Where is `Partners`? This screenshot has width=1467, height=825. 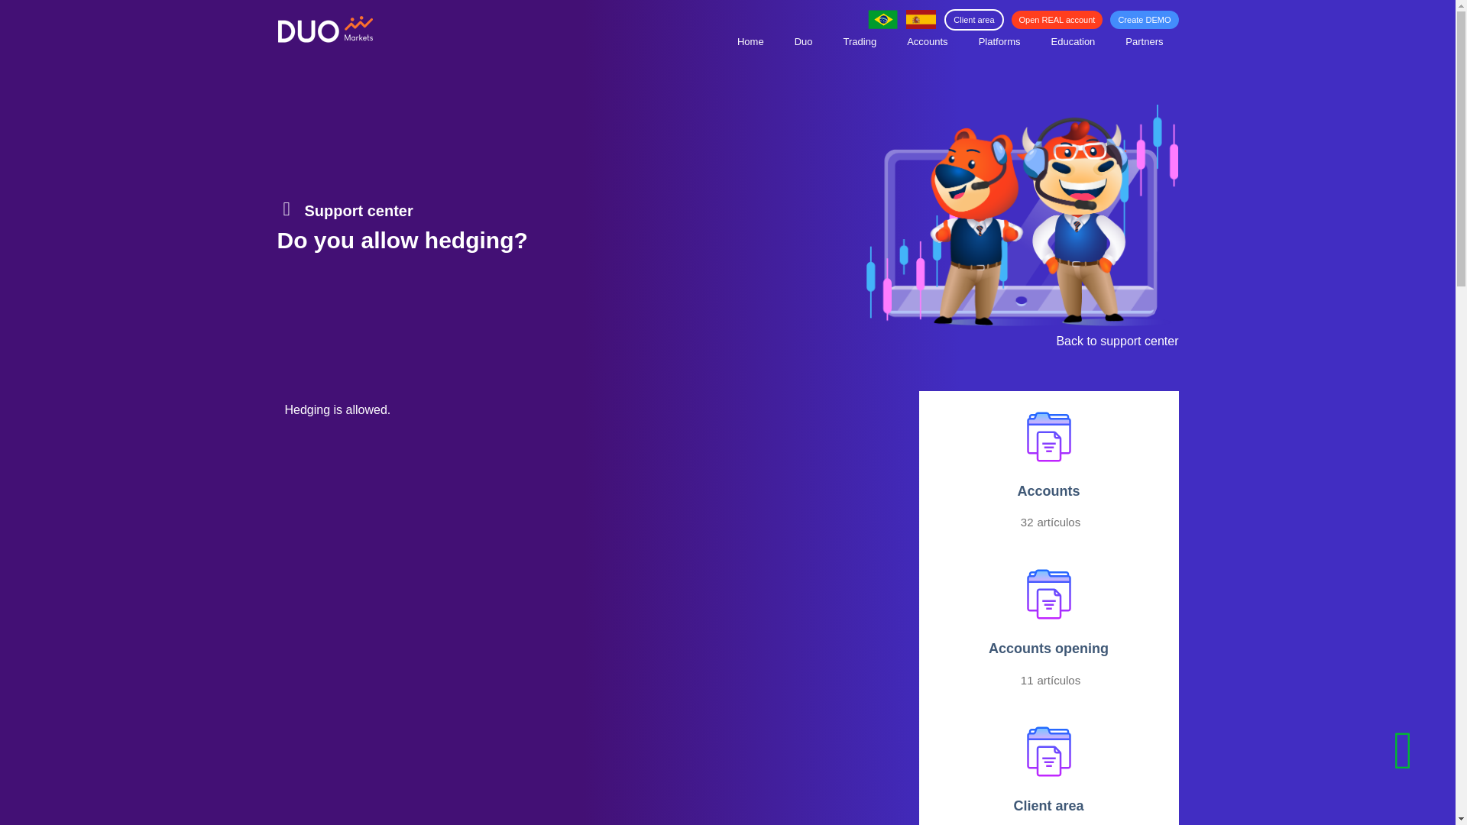
Partners is located at coordinates (1144, 41).